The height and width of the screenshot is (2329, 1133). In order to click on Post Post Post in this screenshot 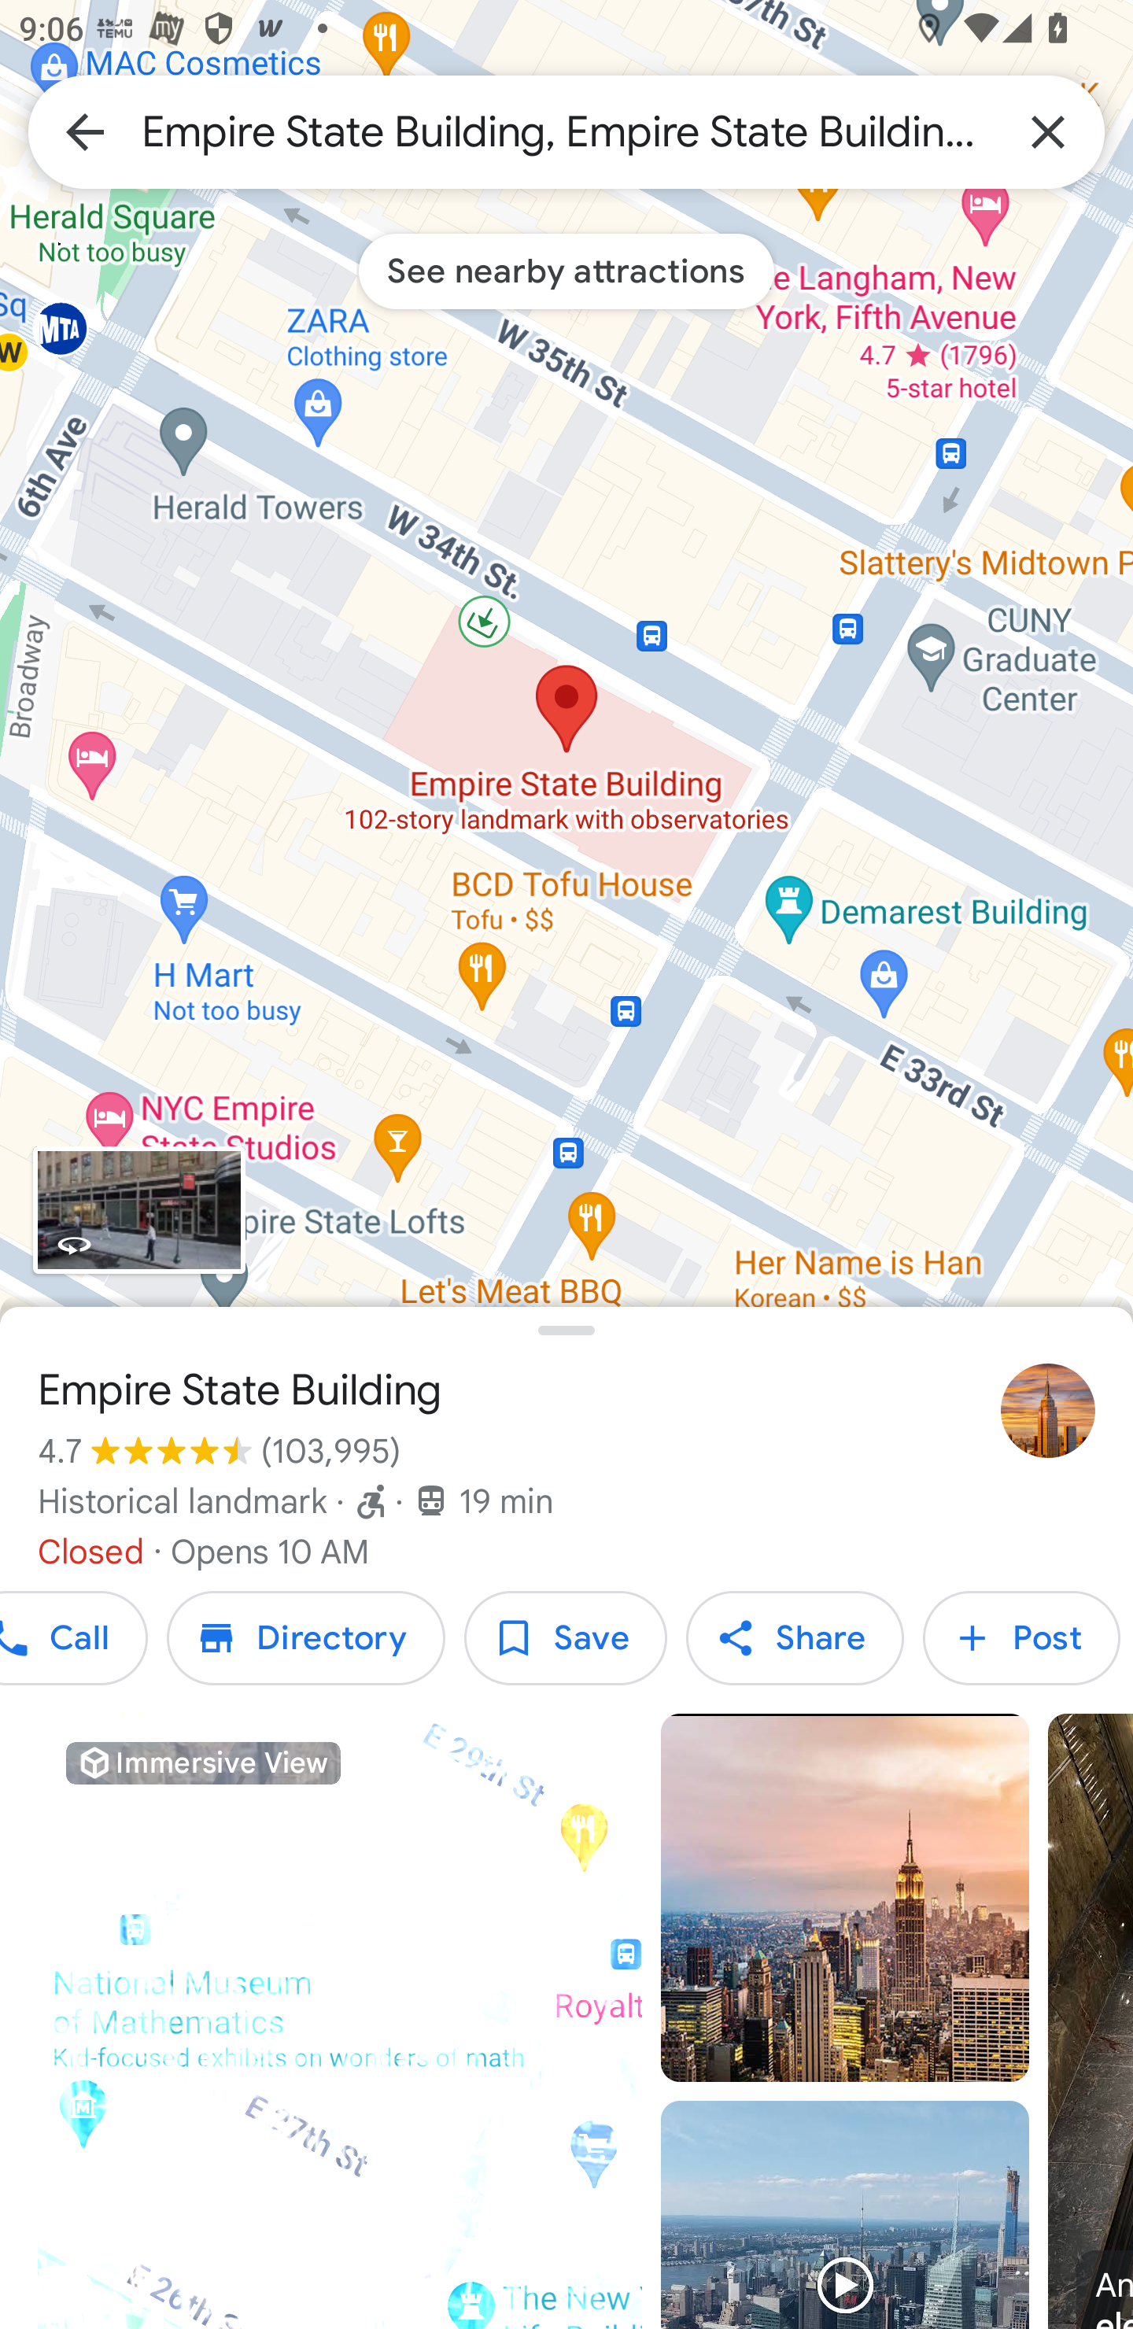, I will do `click(1021, 1638)`.